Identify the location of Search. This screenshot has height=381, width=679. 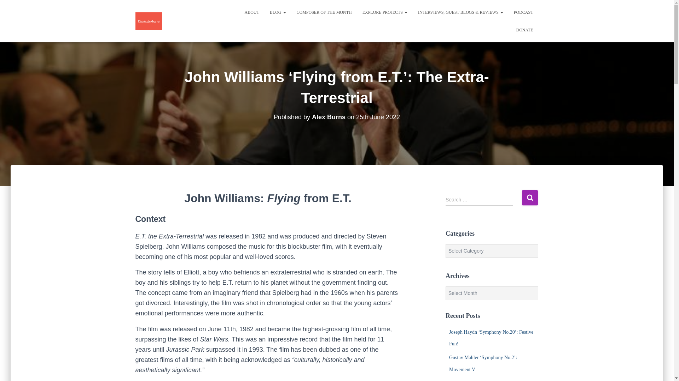
(530, 198).